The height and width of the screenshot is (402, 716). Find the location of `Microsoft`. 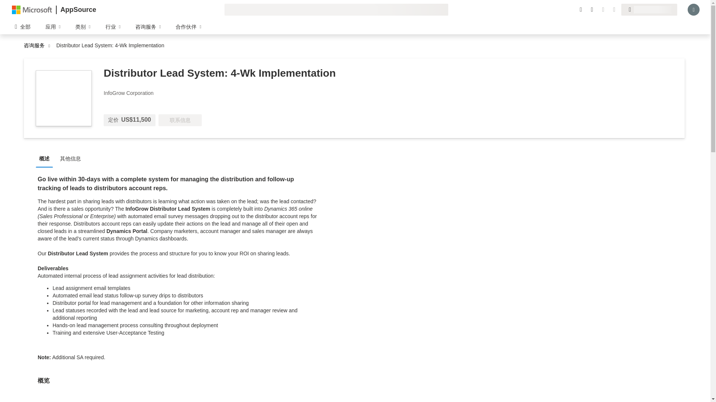

Microsoft is located at coordinates (32, 9).